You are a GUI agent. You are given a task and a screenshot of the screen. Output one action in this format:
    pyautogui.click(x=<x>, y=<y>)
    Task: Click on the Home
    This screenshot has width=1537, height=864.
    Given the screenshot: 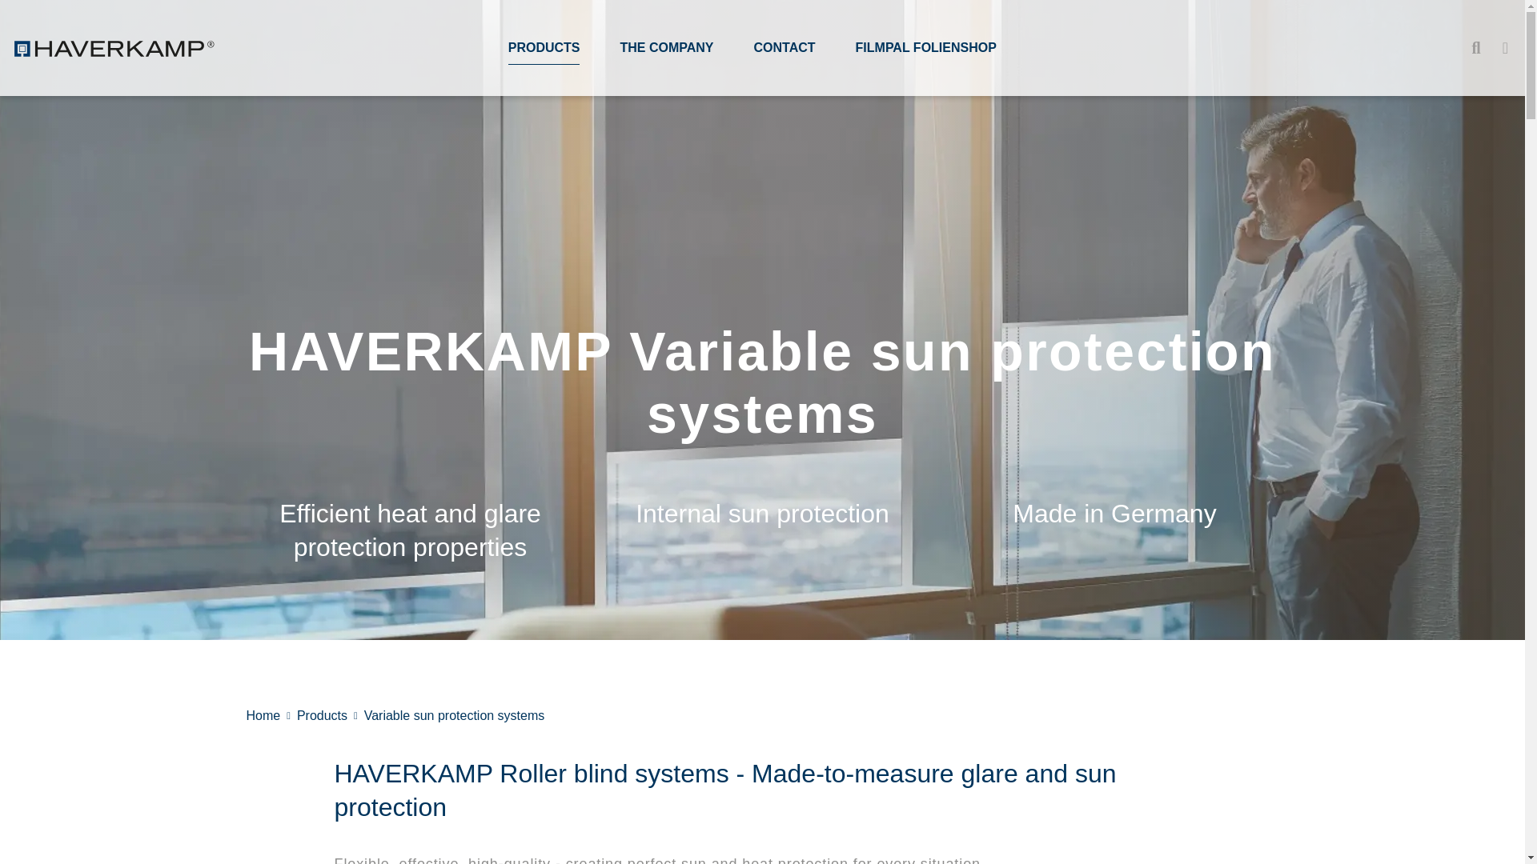 What is the action you would take?
    pyautogui.click(x=263, y=715)
    